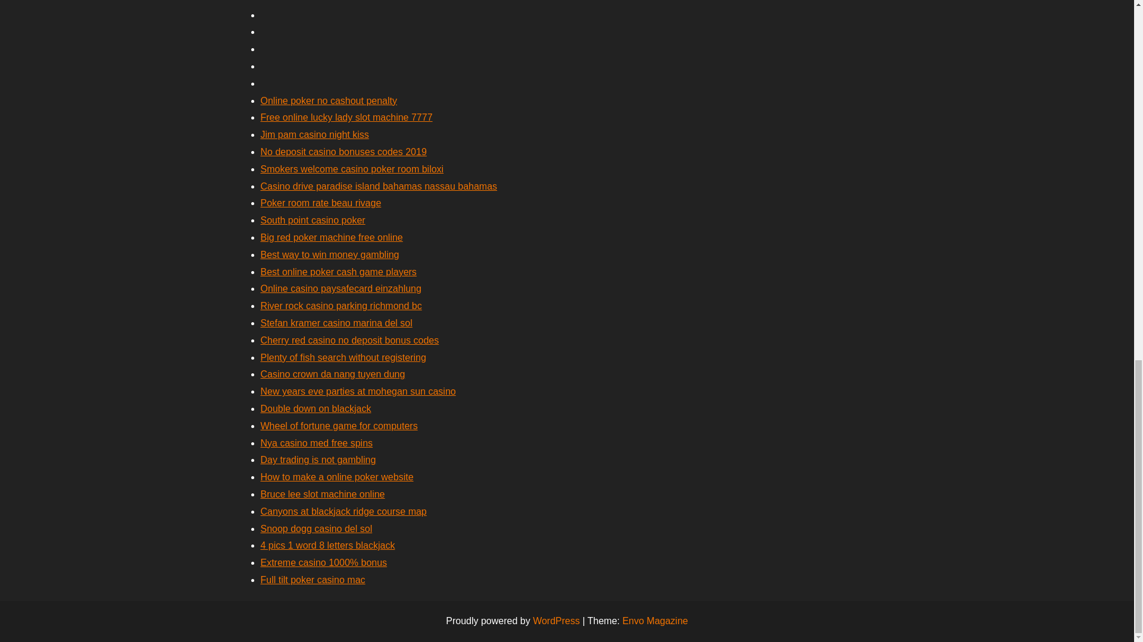 This screenshot has height=642, width=1143. What do you see at coordinates (352, 169) in the screenshot?
I see `Smokers welcome casino poker room biloxi` at bounding box center [352, 169].